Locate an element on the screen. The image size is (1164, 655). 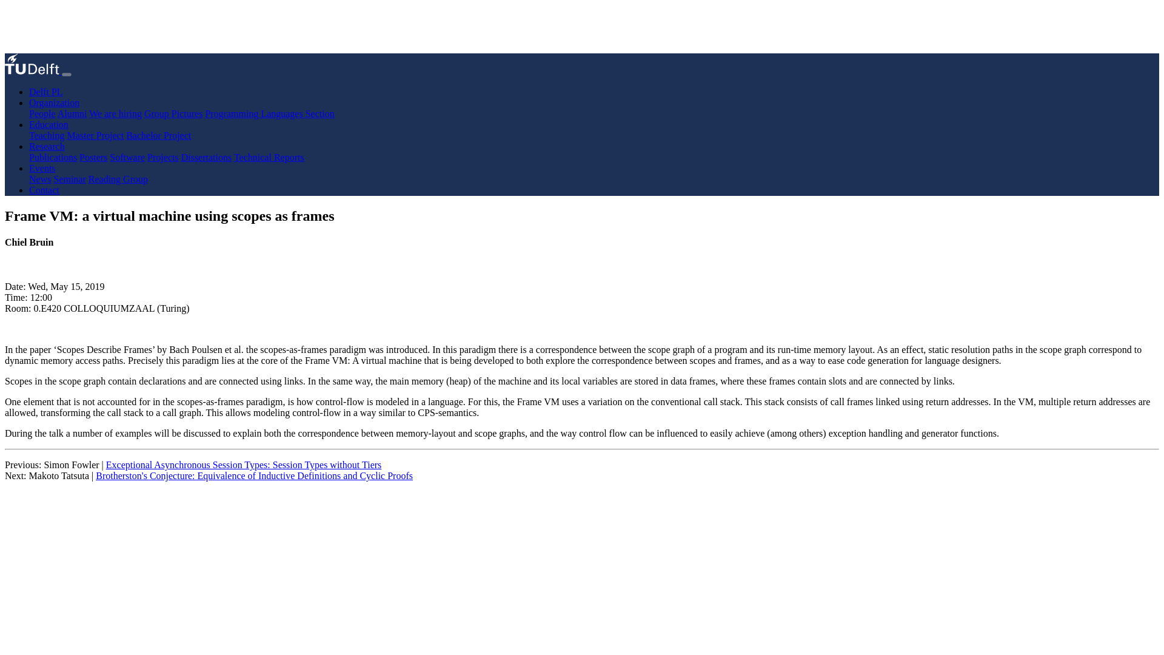
Research is located at coordinates (47, 146).